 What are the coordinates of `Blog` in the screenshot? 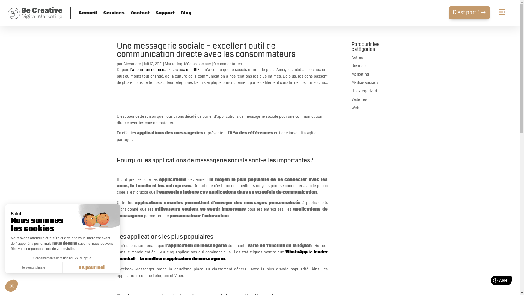 It's located at (186, 13).